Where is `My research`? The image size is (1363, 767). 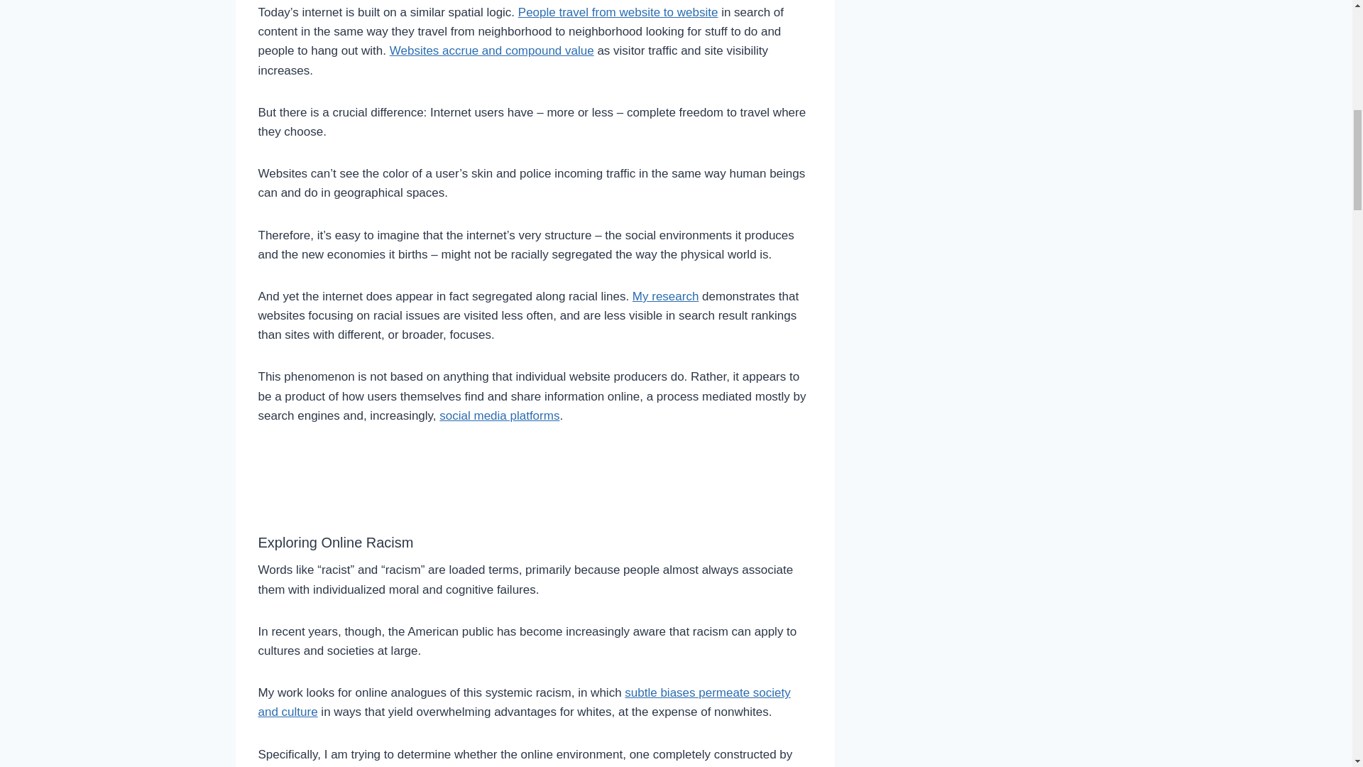
My research is located at coordinates (665, 296).